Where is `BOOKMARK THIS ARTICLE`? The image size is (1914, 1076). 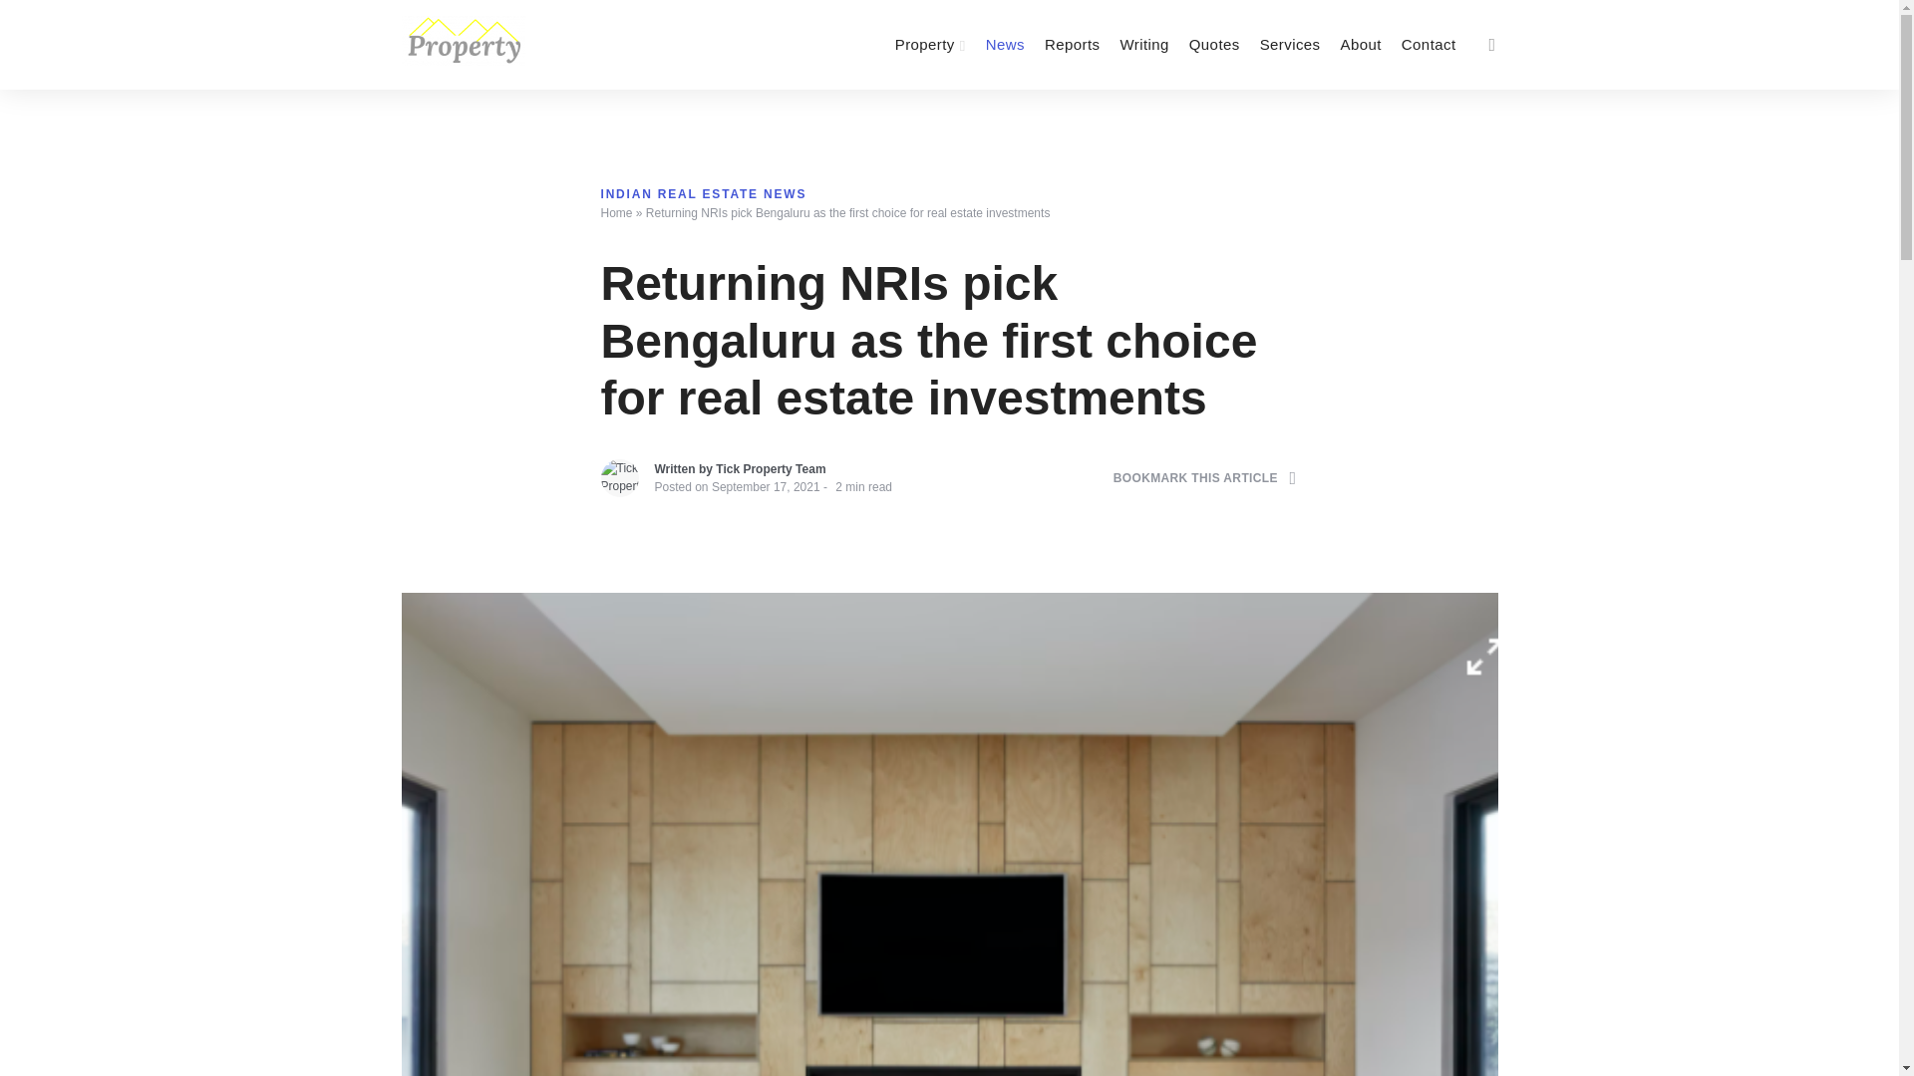 BOOKMARK THIS ARTICLE is located at coordinates (1205, 485).